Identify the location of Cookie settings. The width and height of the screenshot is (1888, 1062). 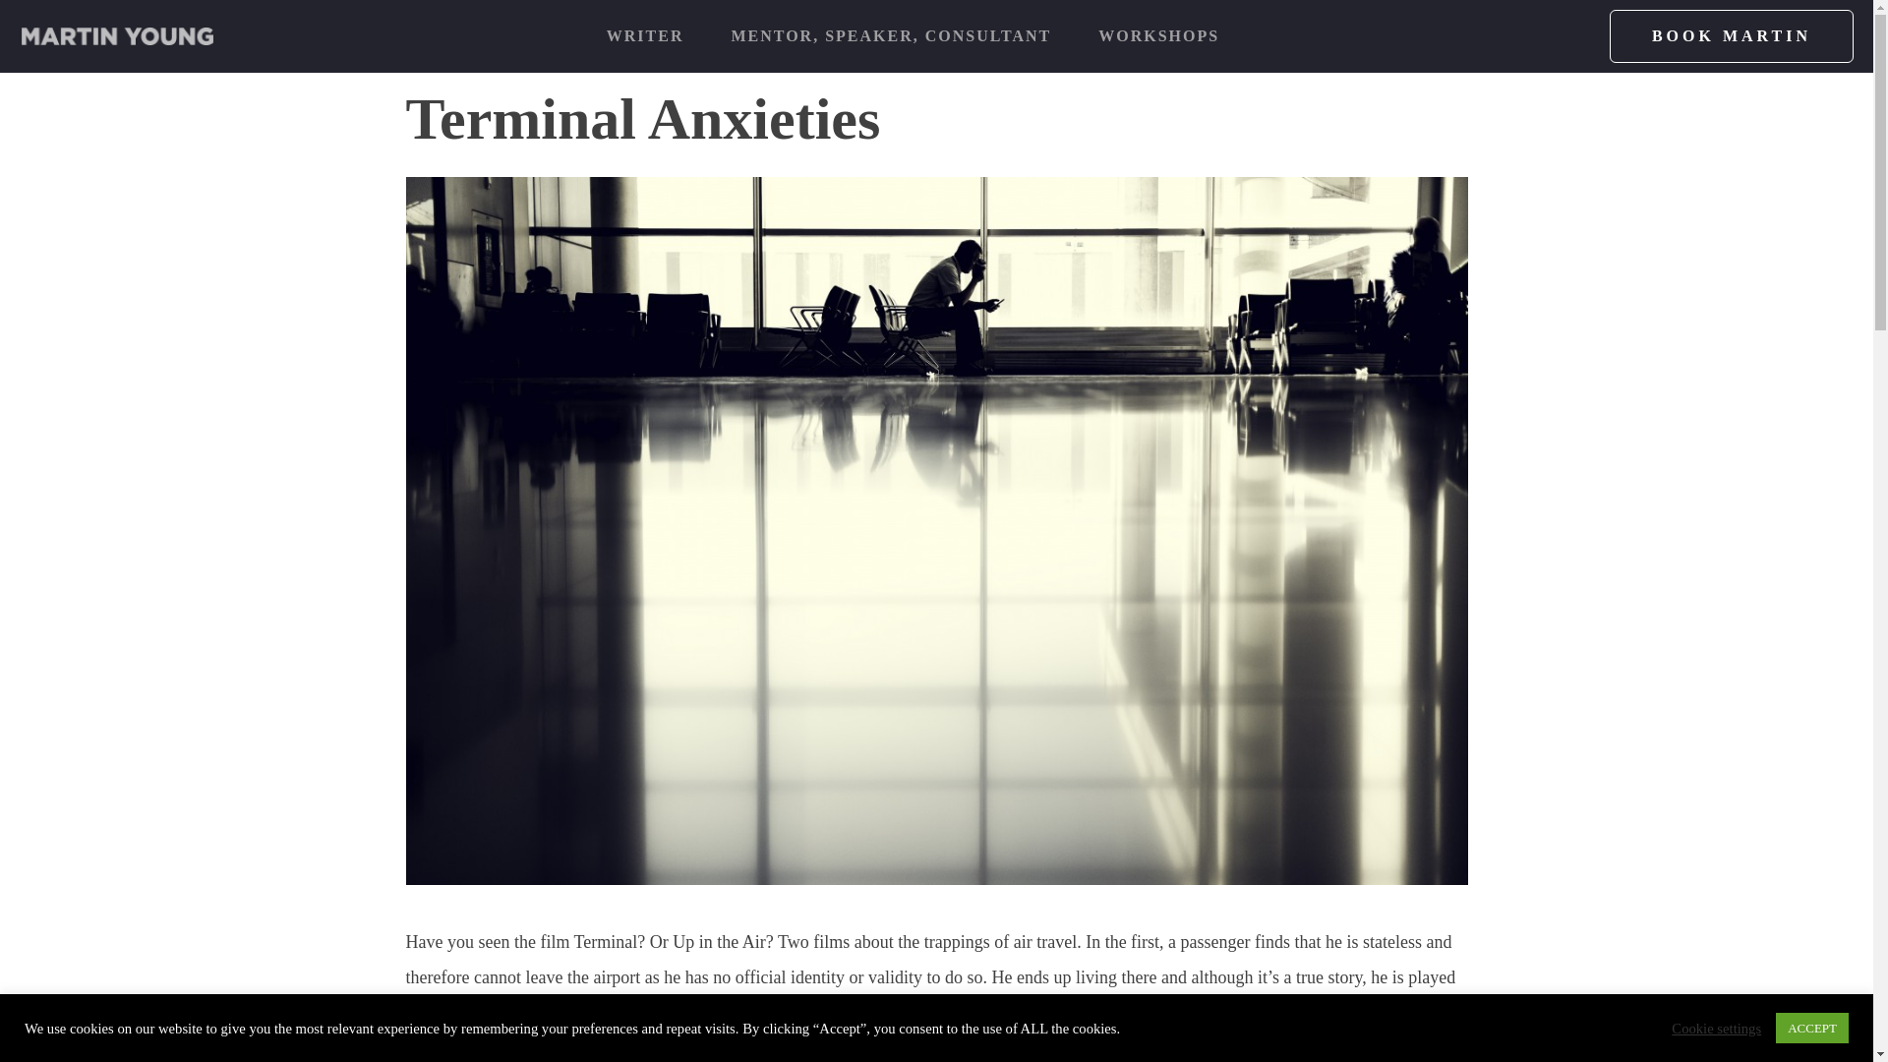
(1716, 1027).